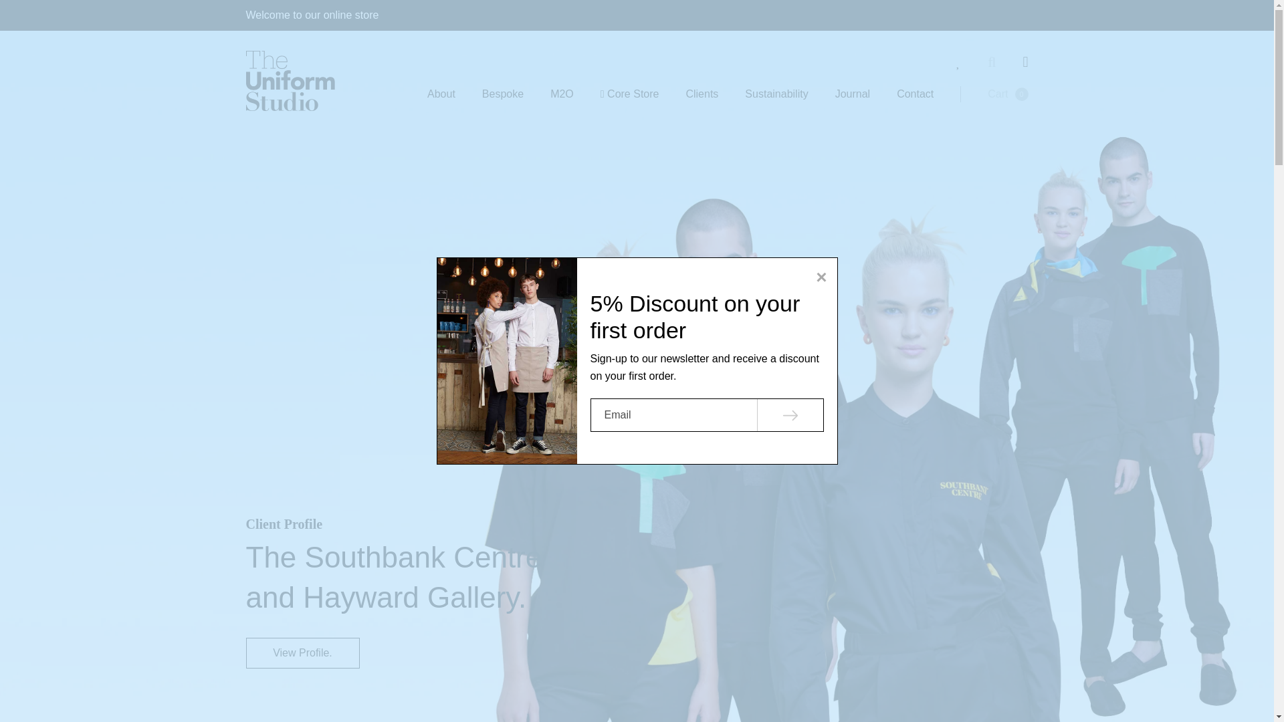  Describe the element at coordinates (562, 94) in the screenshot. I see `View Profile.` at that location.